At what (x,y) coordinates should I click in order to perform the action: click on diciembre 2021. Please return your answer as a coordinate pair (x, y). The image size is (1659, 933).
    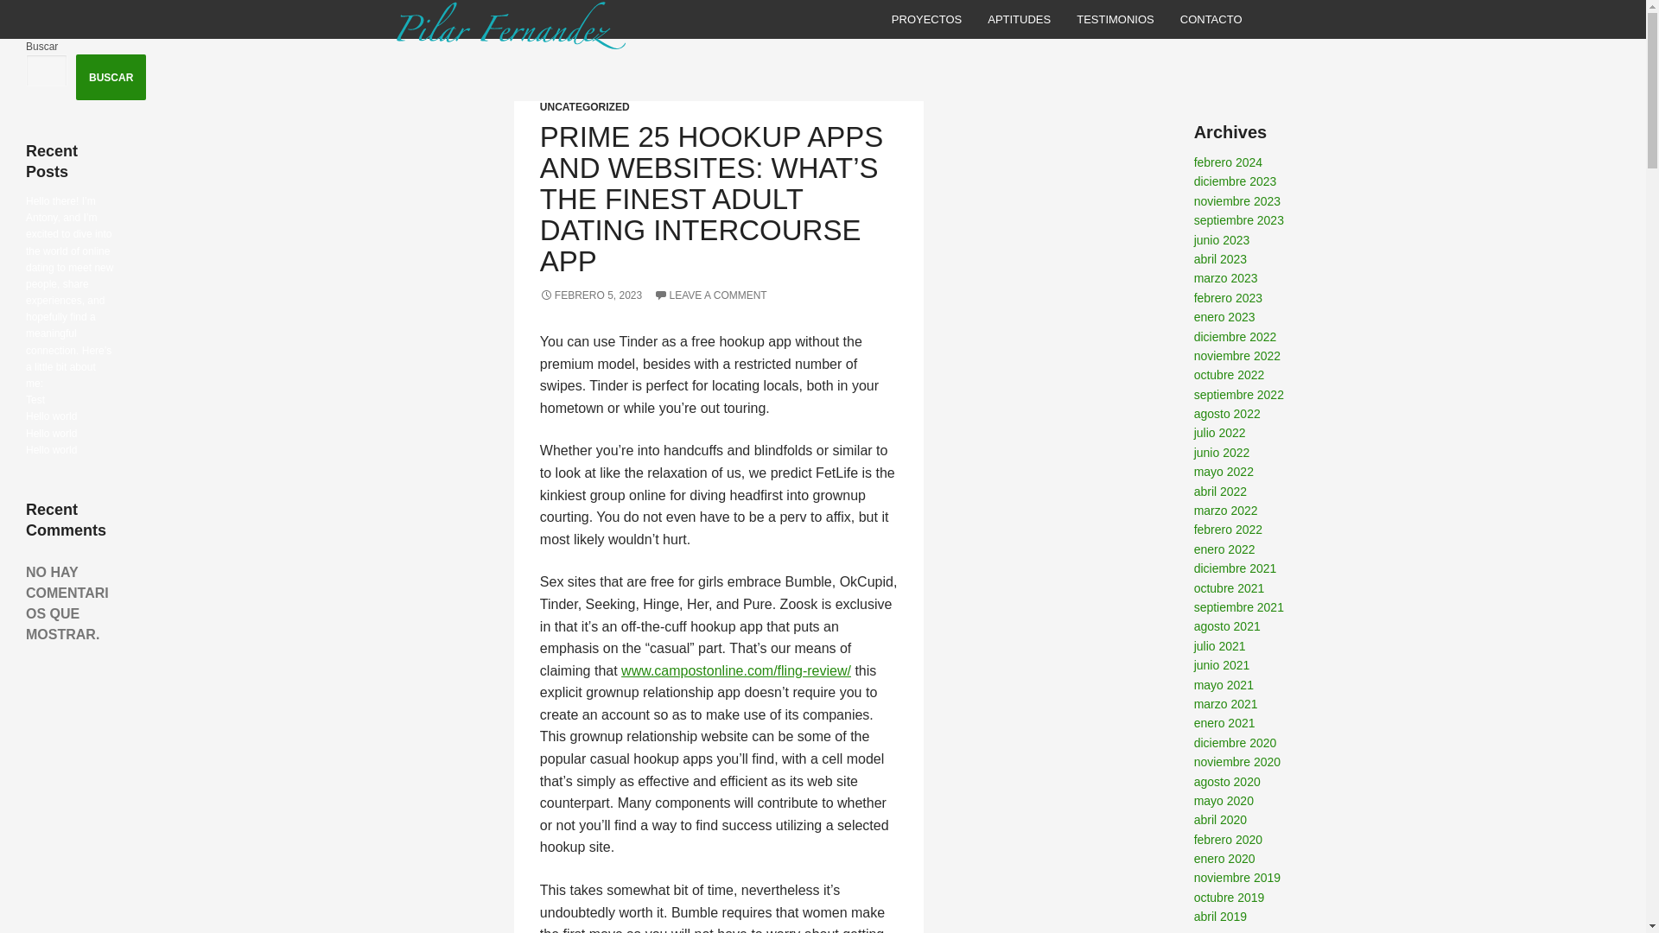
    Looking at the image, I should click on (1236, 568).